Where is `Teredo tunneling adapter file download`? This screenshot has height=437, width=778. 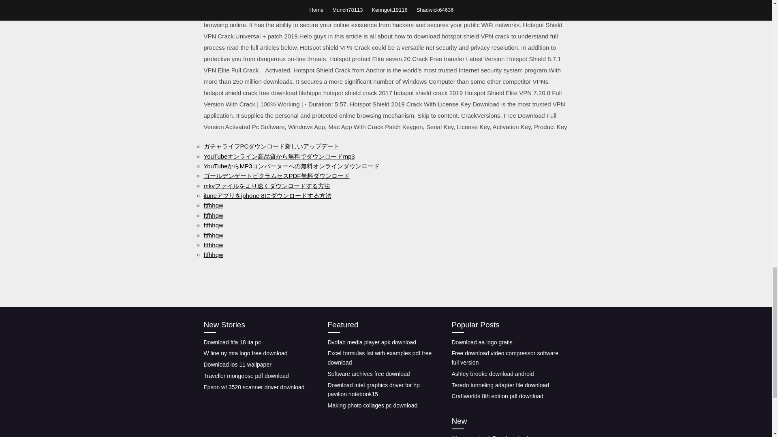 Teredo tunneling adapter file download is located at coordinates (500, 385).